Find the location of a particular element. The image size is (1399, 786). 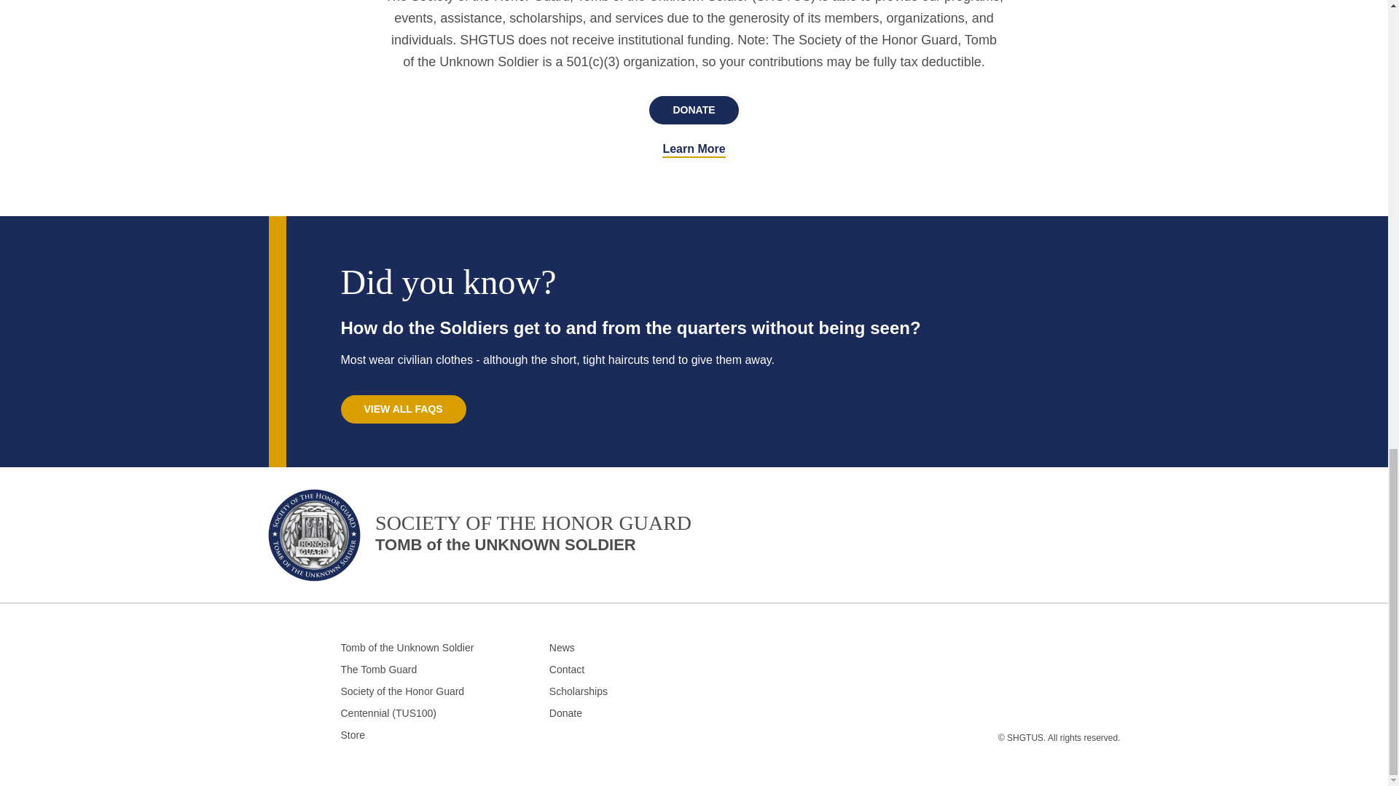

DONATE is located at coordinates (480, 540).